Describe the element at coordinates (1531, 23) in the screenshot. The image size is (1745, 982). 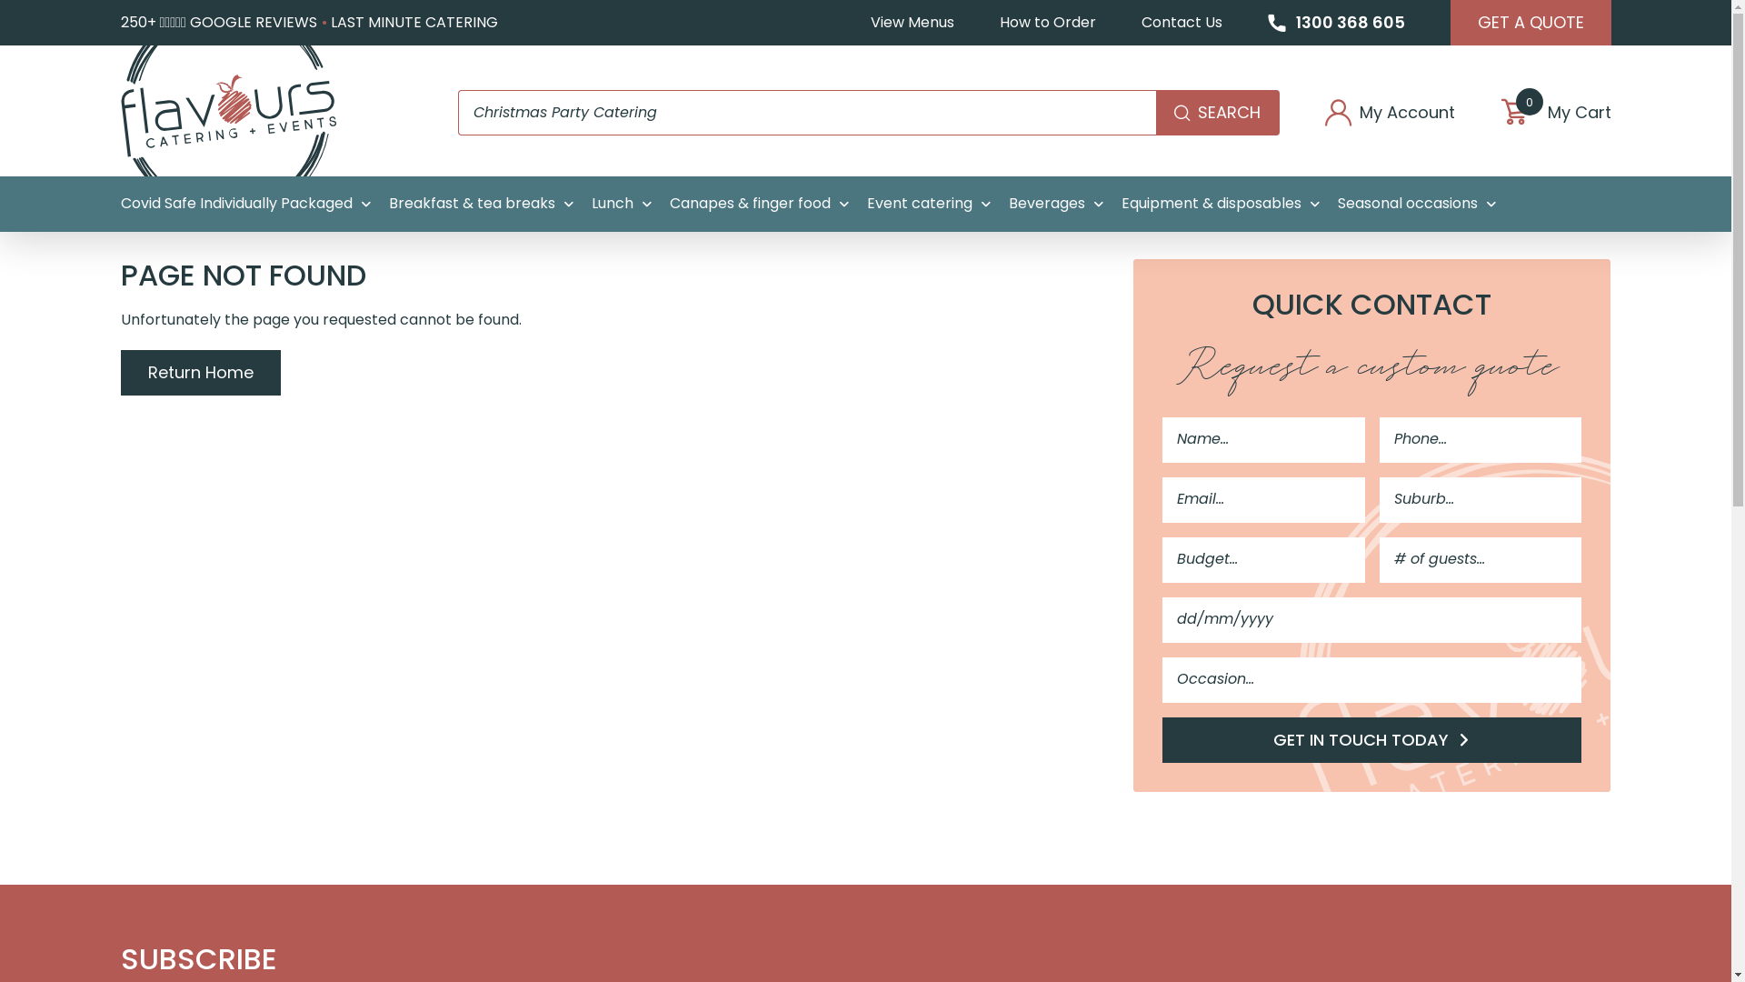
I see `GET A QUOTE` at that location.